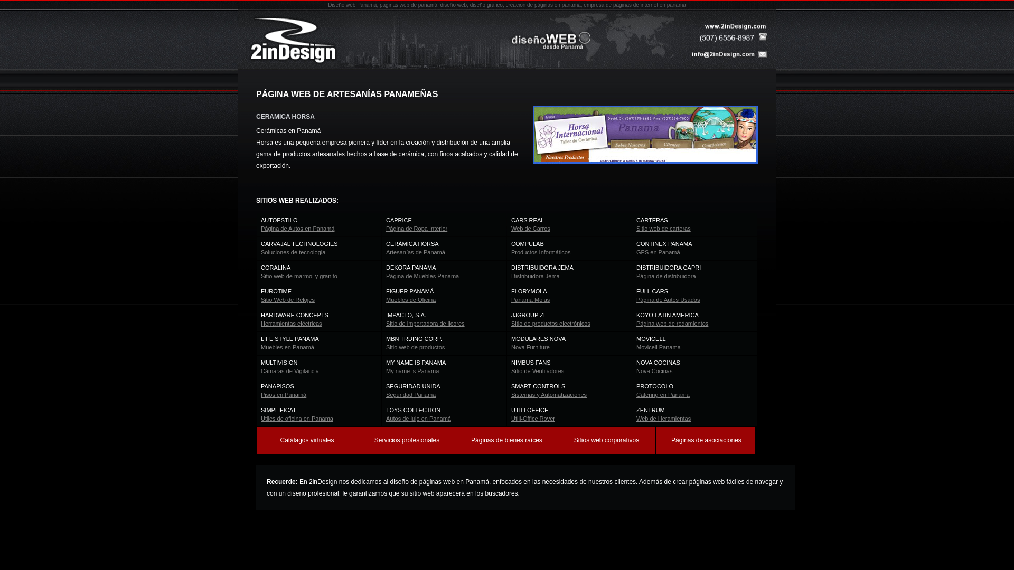 This screenshot has height=570, width=1014. Describe the element at coordinates (549, 395) in the screenshot. I see `Sistemas y Automatizaciones` at that location.